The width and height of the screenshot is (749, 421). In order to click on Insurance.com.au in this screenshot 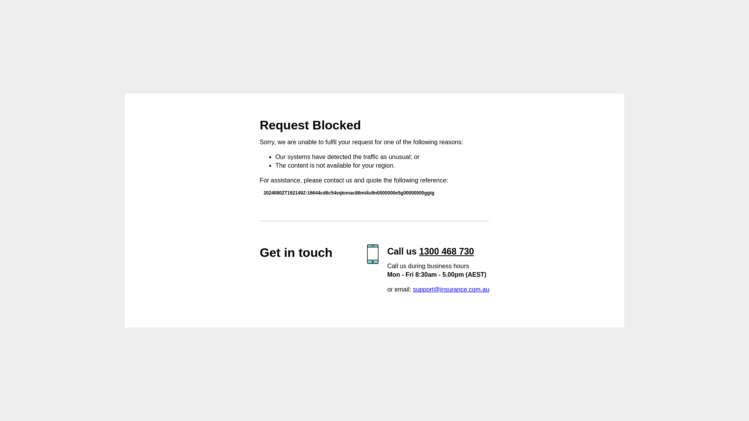, I will do `click(203, 141)`.